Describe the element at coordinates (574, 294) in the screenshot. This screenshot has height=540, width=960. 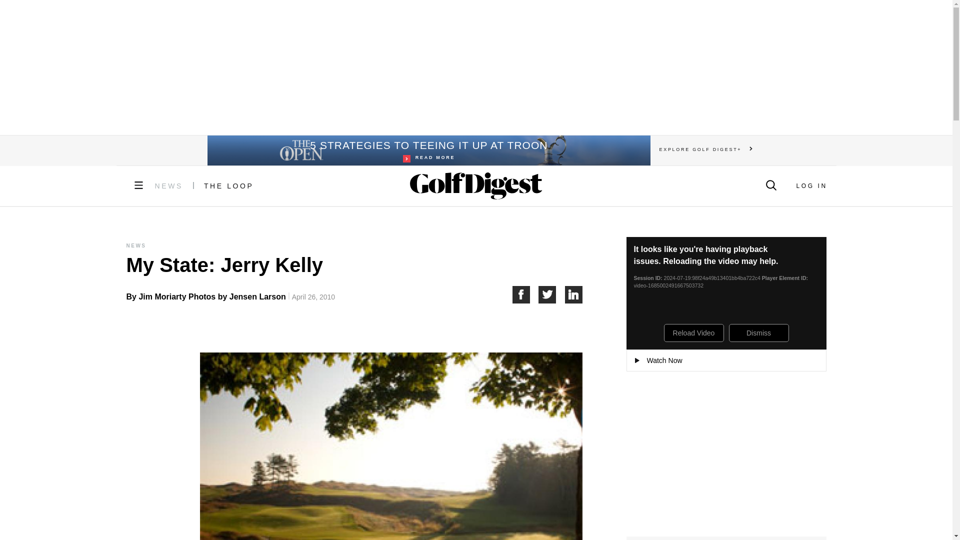
I see `NEWS` at that location.